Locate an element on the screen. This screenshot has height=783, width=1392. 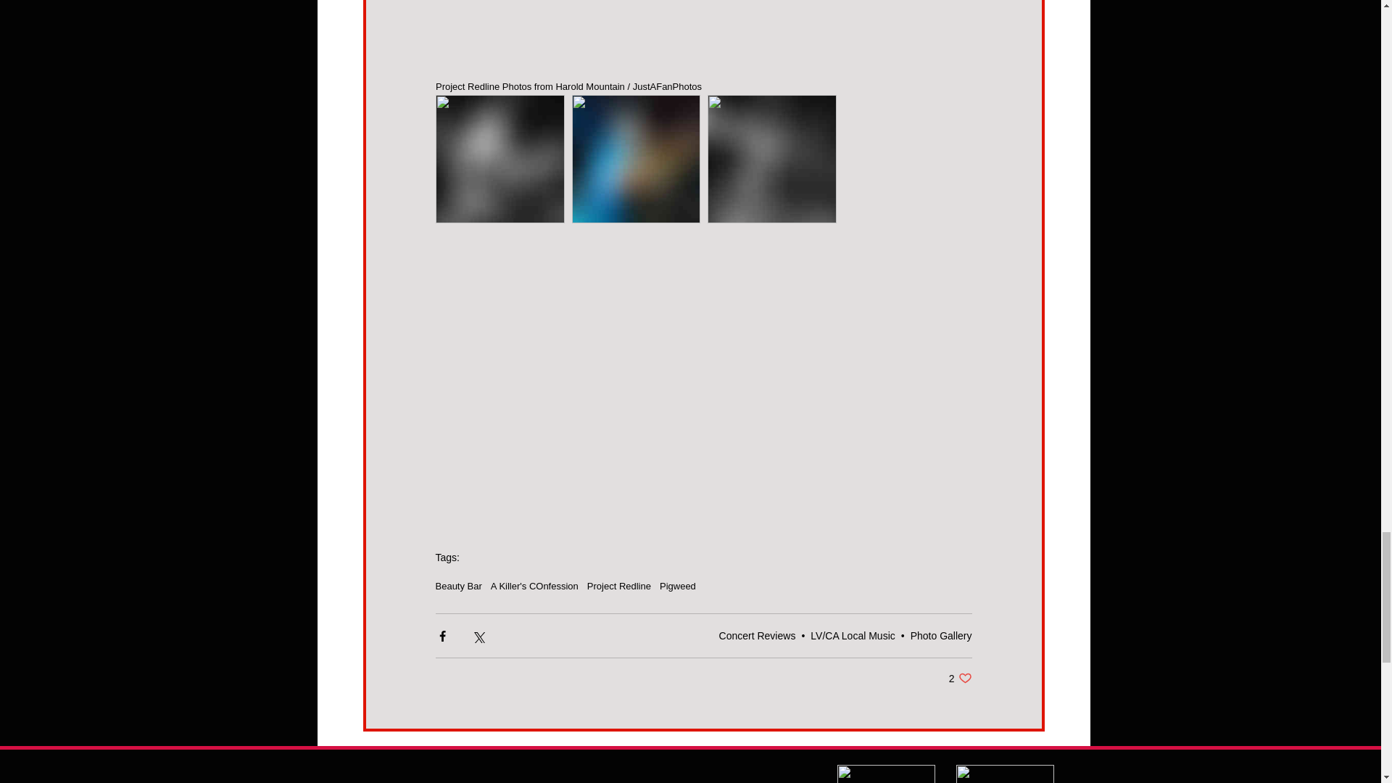
A Killer's COnfession is located at coordinates (535, 586).